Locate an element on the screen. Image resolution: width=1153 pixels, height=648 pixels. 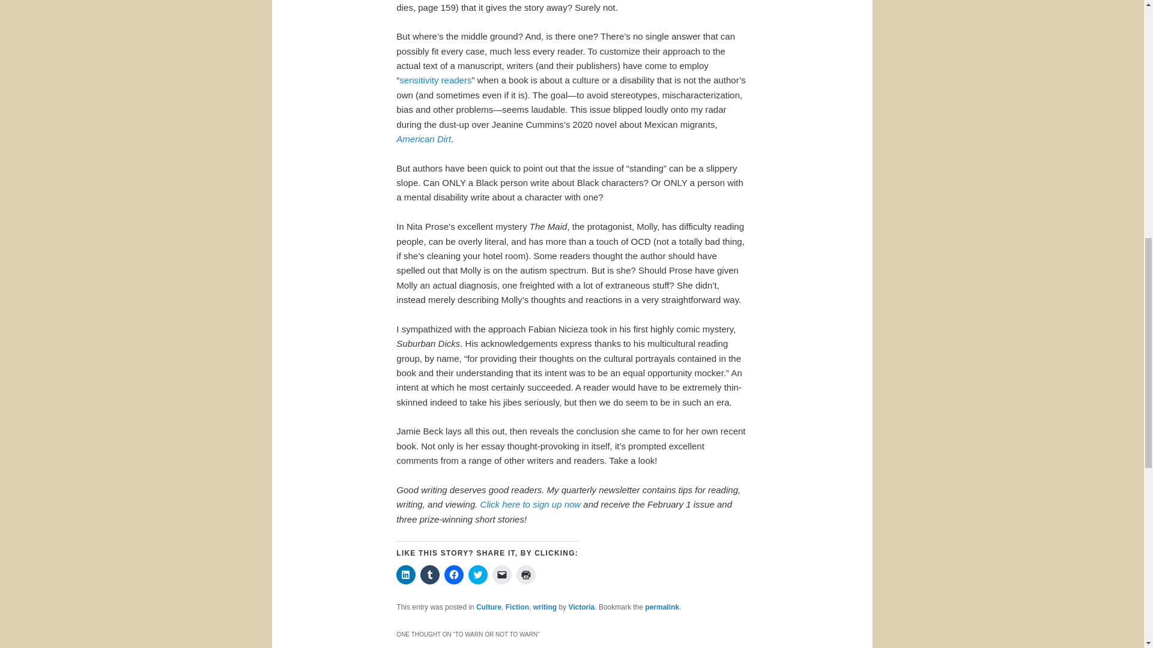
Click to share on Facebook is located at coordinates (453, 575).